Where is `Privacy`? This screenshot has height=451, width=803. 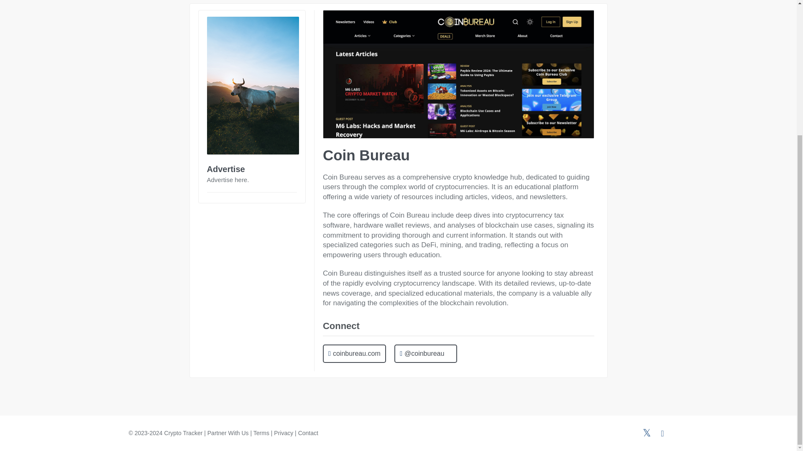 Privacy is located at coordinates (283, 433).